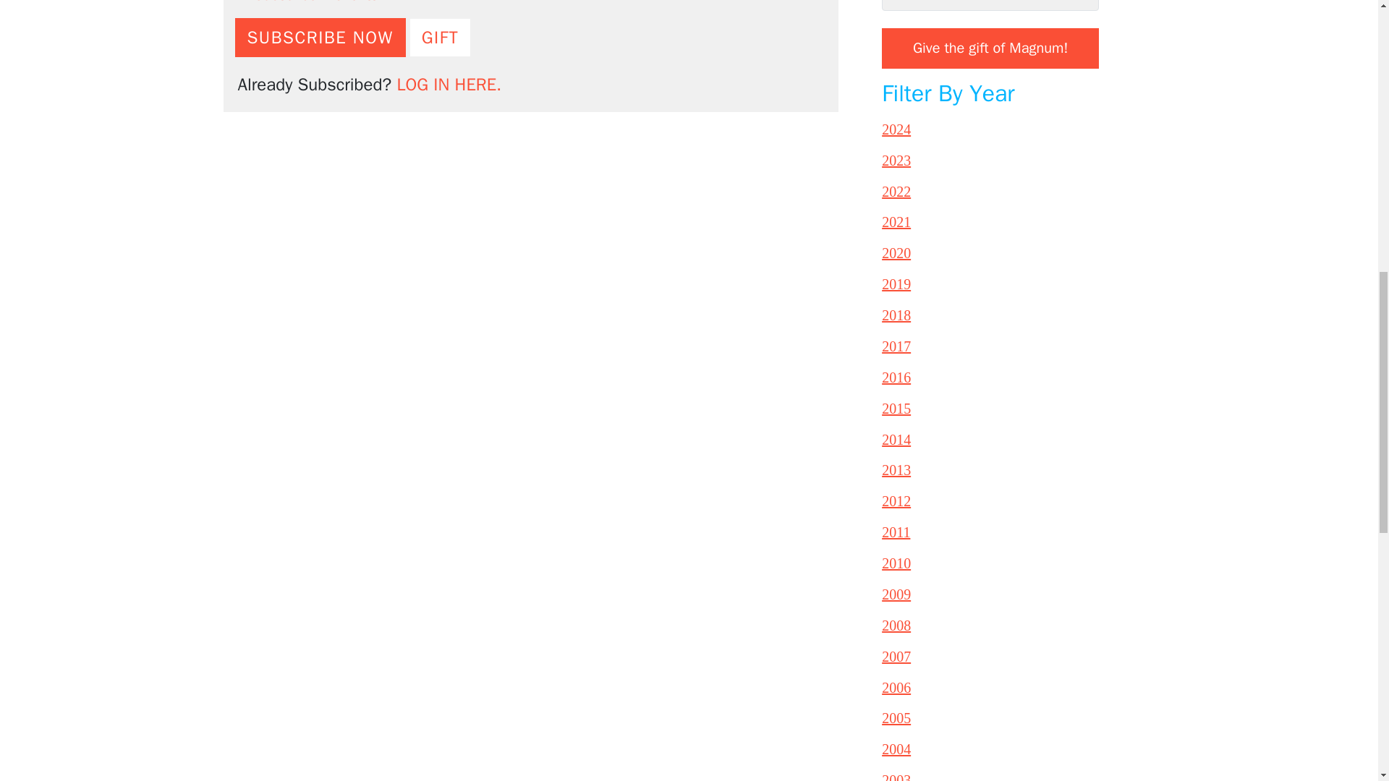 The width and height of the screenshot is (1389, 781). What do you see at coordinates (441, 37) in the screenshot?
I see `GIFT` at bounding box center [441, 37].